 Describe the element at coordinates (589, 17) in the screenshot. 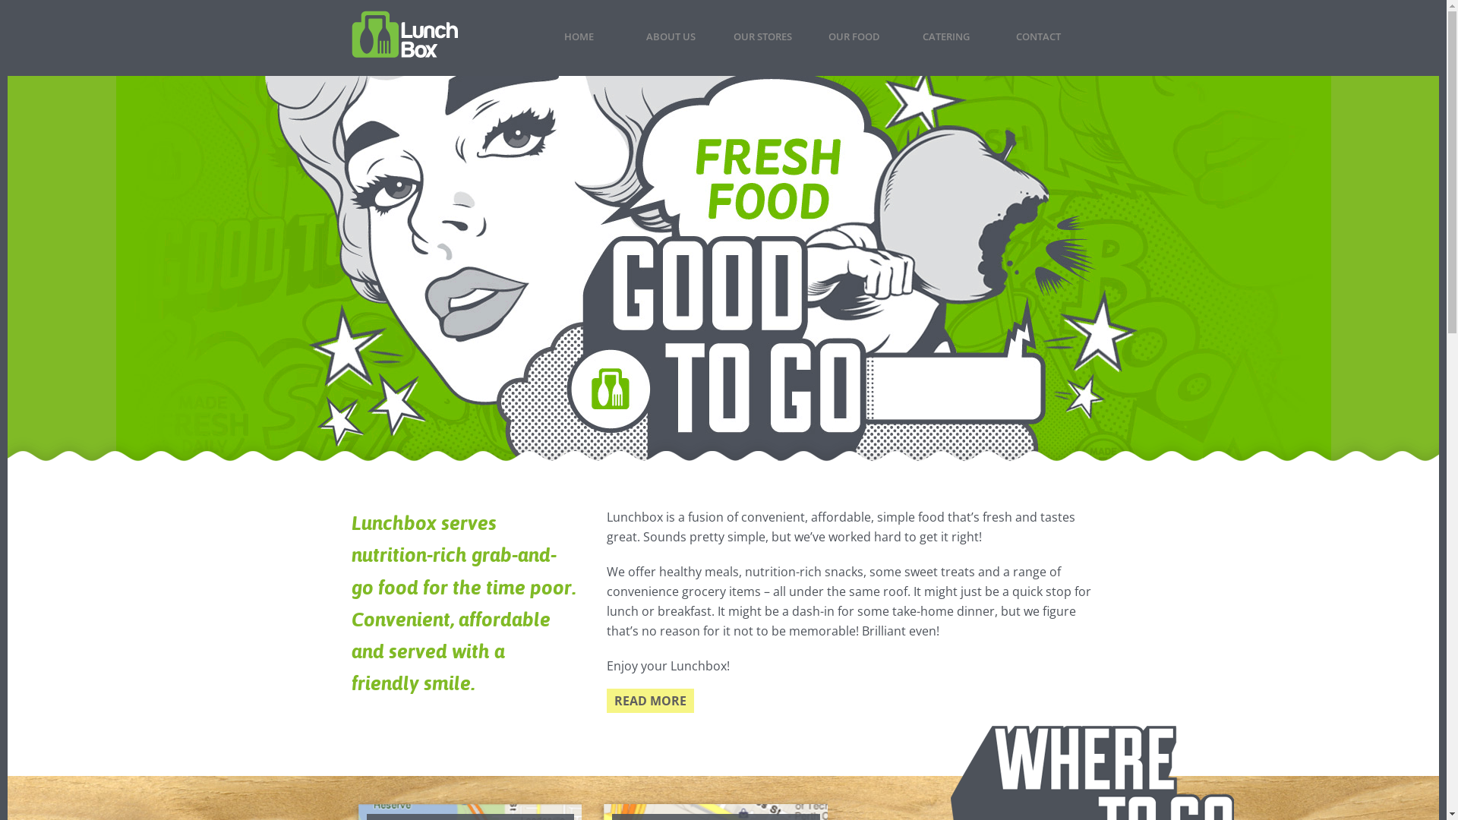

I see `SKIP TO PRIMARY CONTENT` at that location.